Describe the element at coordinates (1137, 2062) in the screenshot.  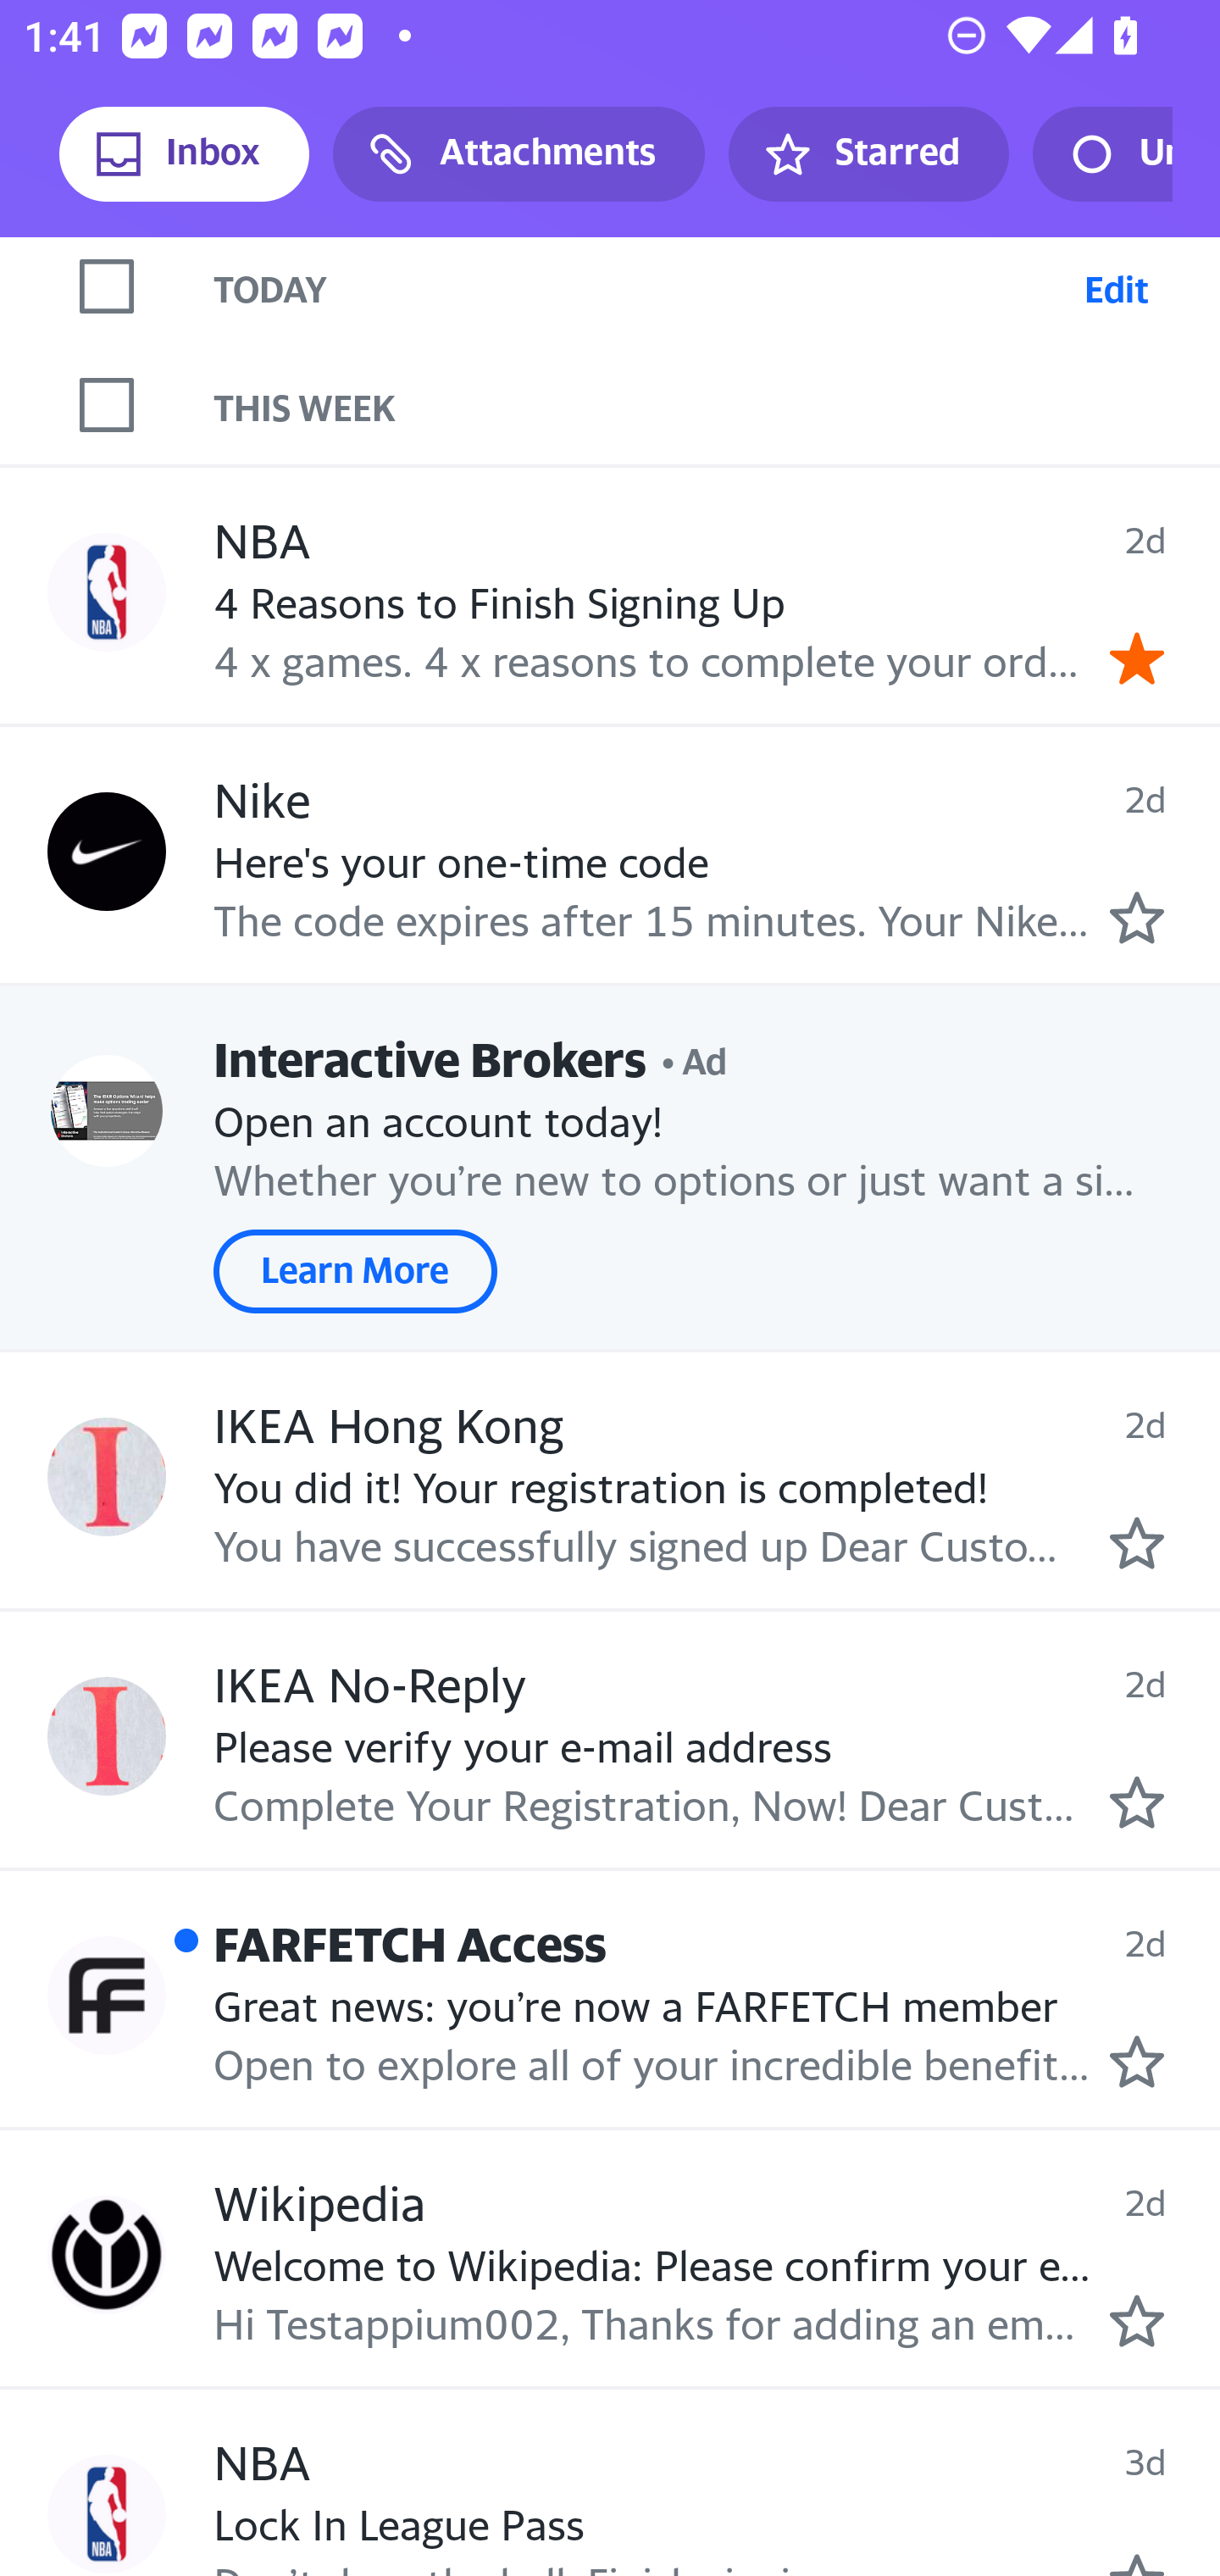
I see `Mark as starred.` at that location.